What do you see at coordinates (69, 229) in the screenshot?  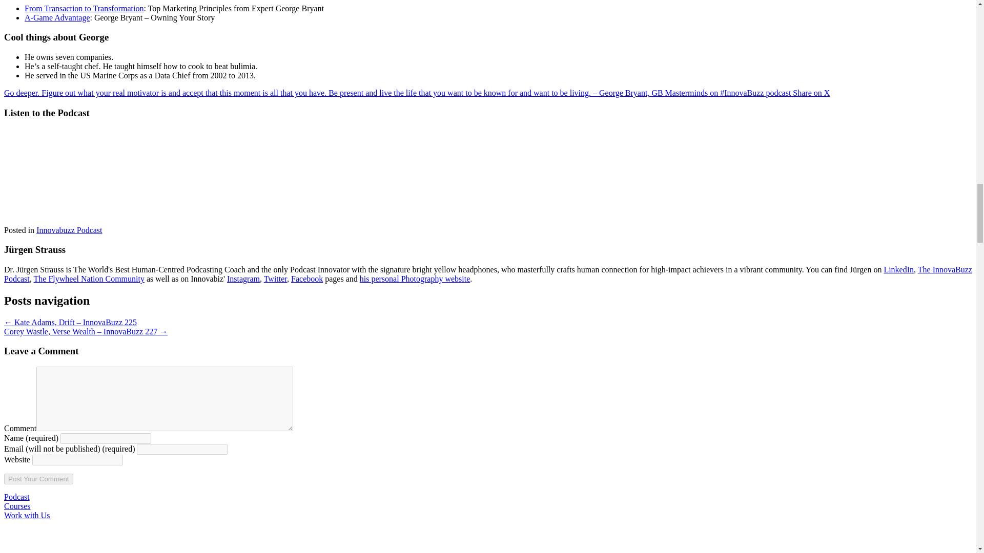 I see `Innovabuzz Podcast` at bounding box center [69, 229].